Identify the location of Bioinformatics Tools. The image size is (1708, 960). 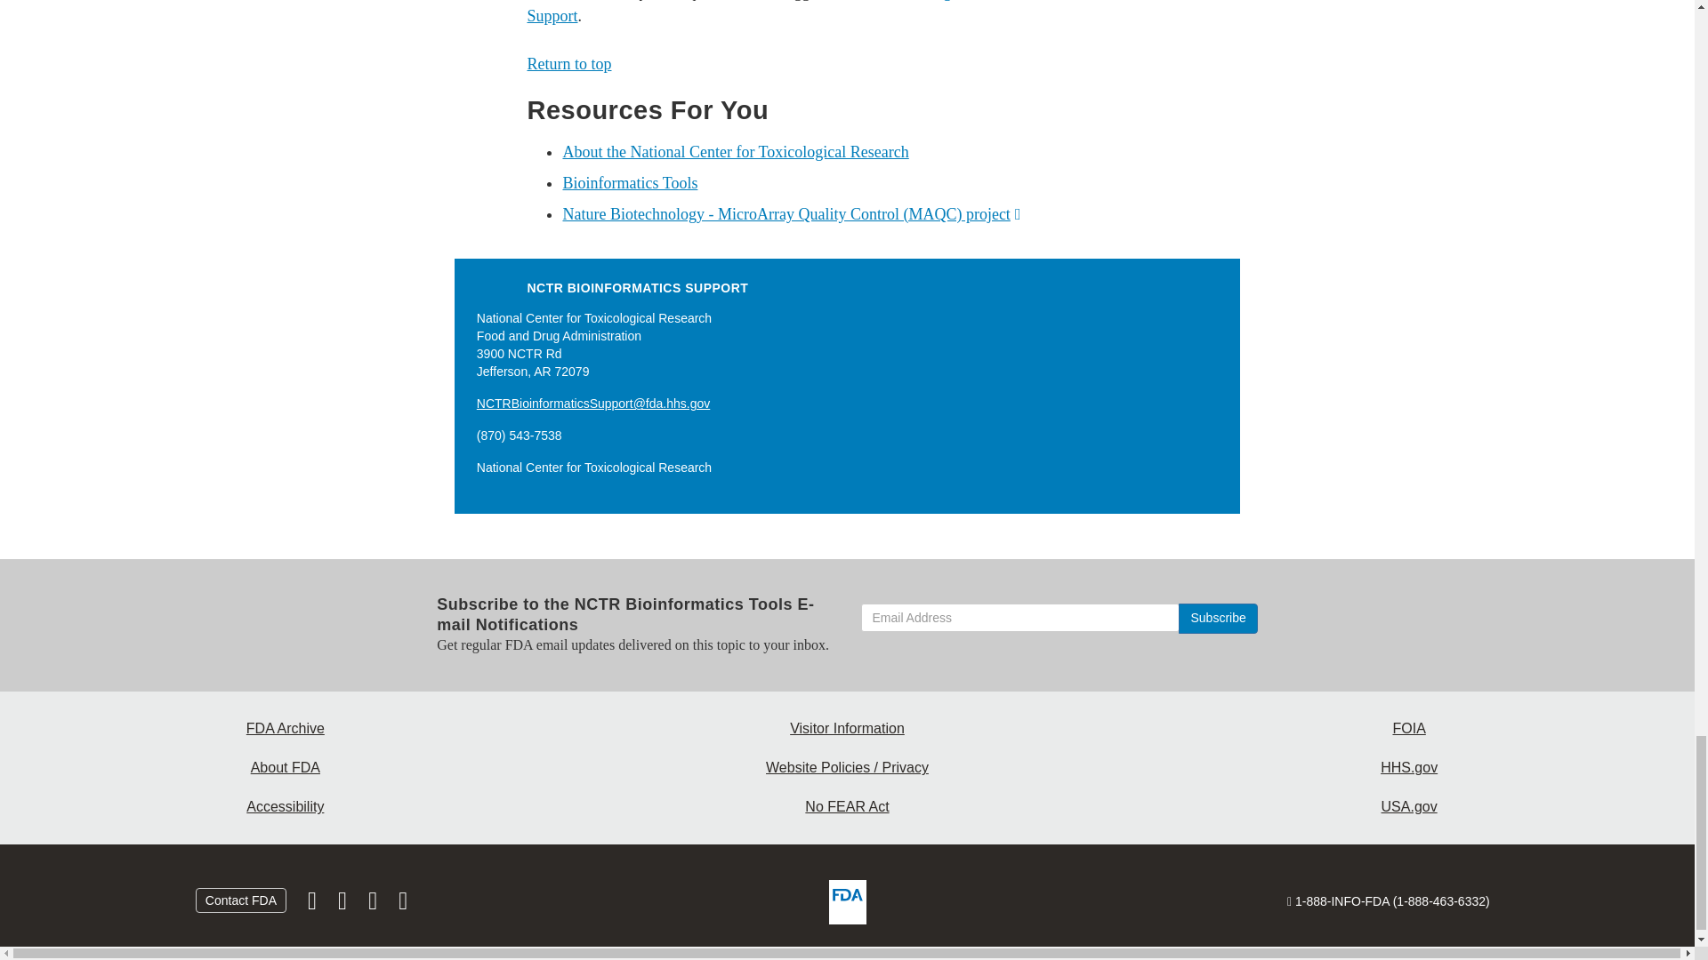
(629, 183).